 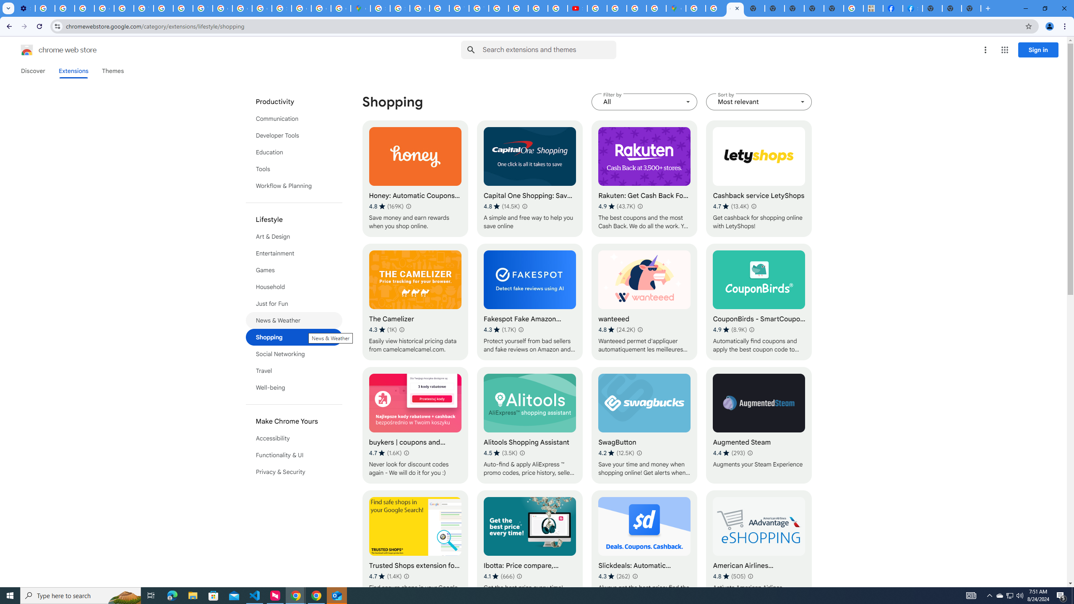 What do you see at coordinates (985, 50) in the screenshot?
I see `More options menu` at bounding box center [985, 50].